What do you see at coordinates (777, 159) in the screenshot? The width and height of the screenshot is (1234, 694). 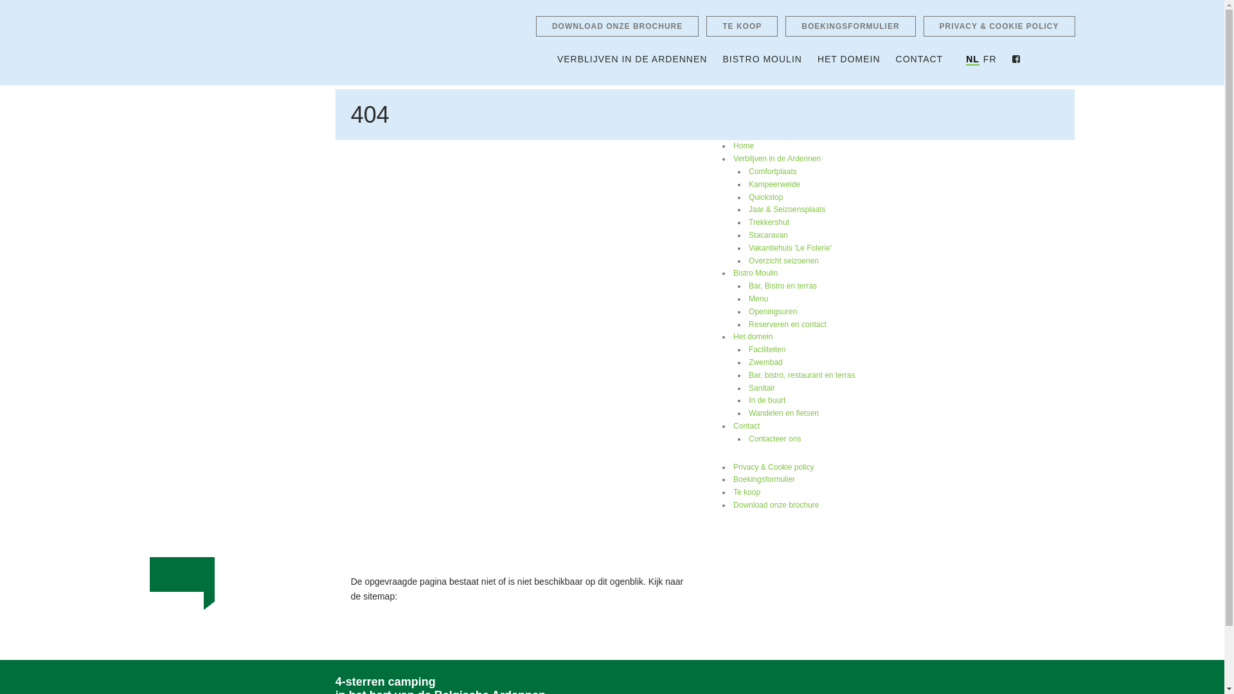 I see `Verblijven in de Ardennen` at bounding box center [777, 159].